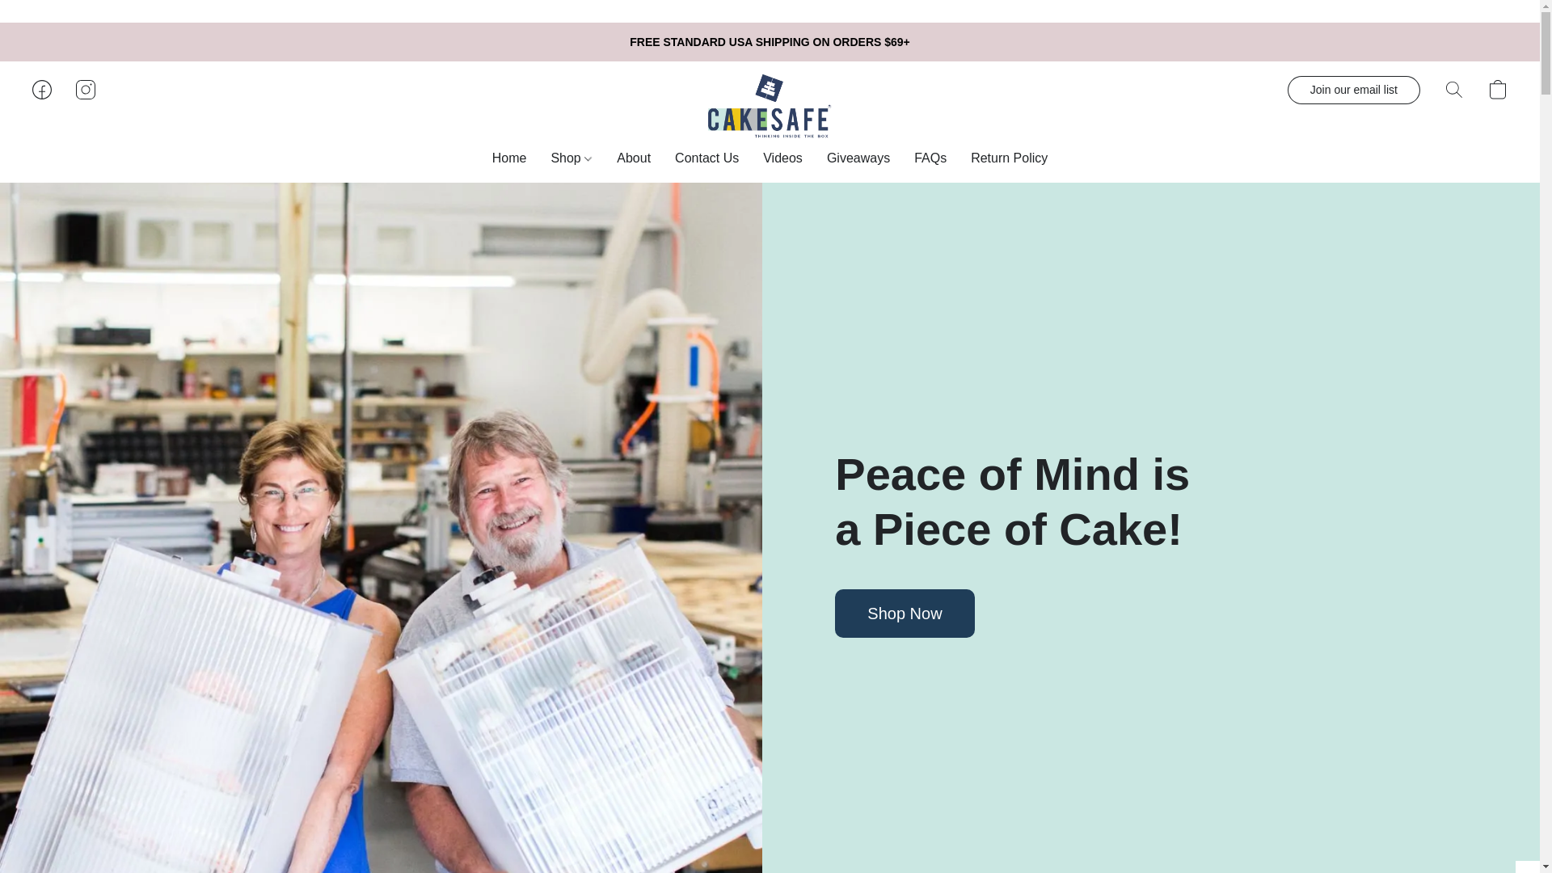 This screenshot has height=873, width=1552. What do you see at coordinates (858, 158) in the screenshot?
I see `Giveaways` at bounding box center [858, 158].